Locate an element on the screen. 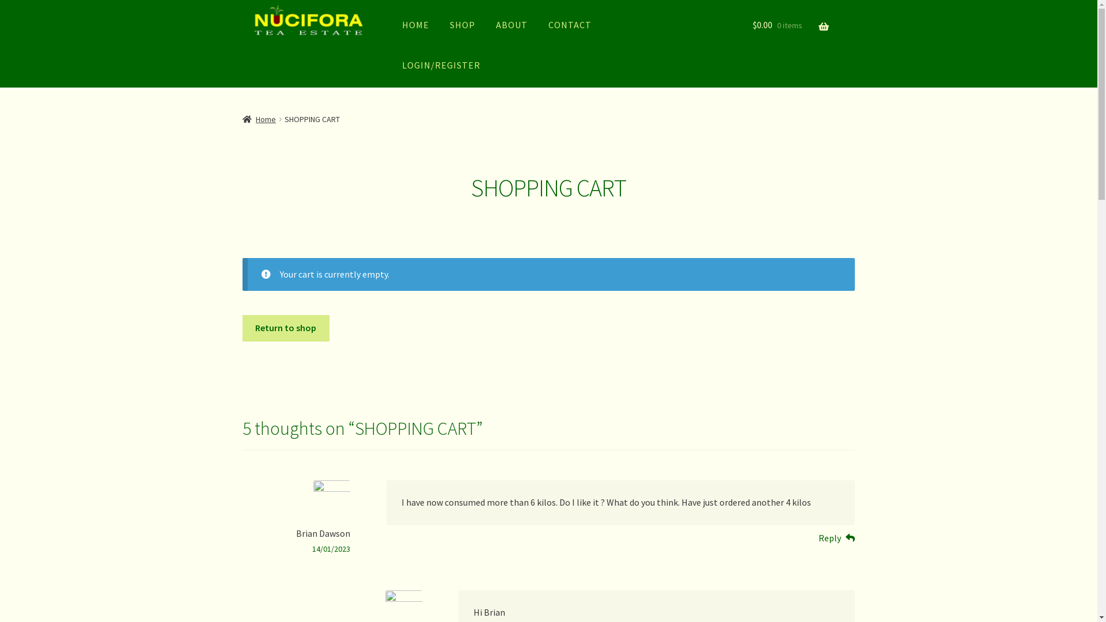 The image size is (1106, 622). Return to shop is located at coordinates (286, 328).